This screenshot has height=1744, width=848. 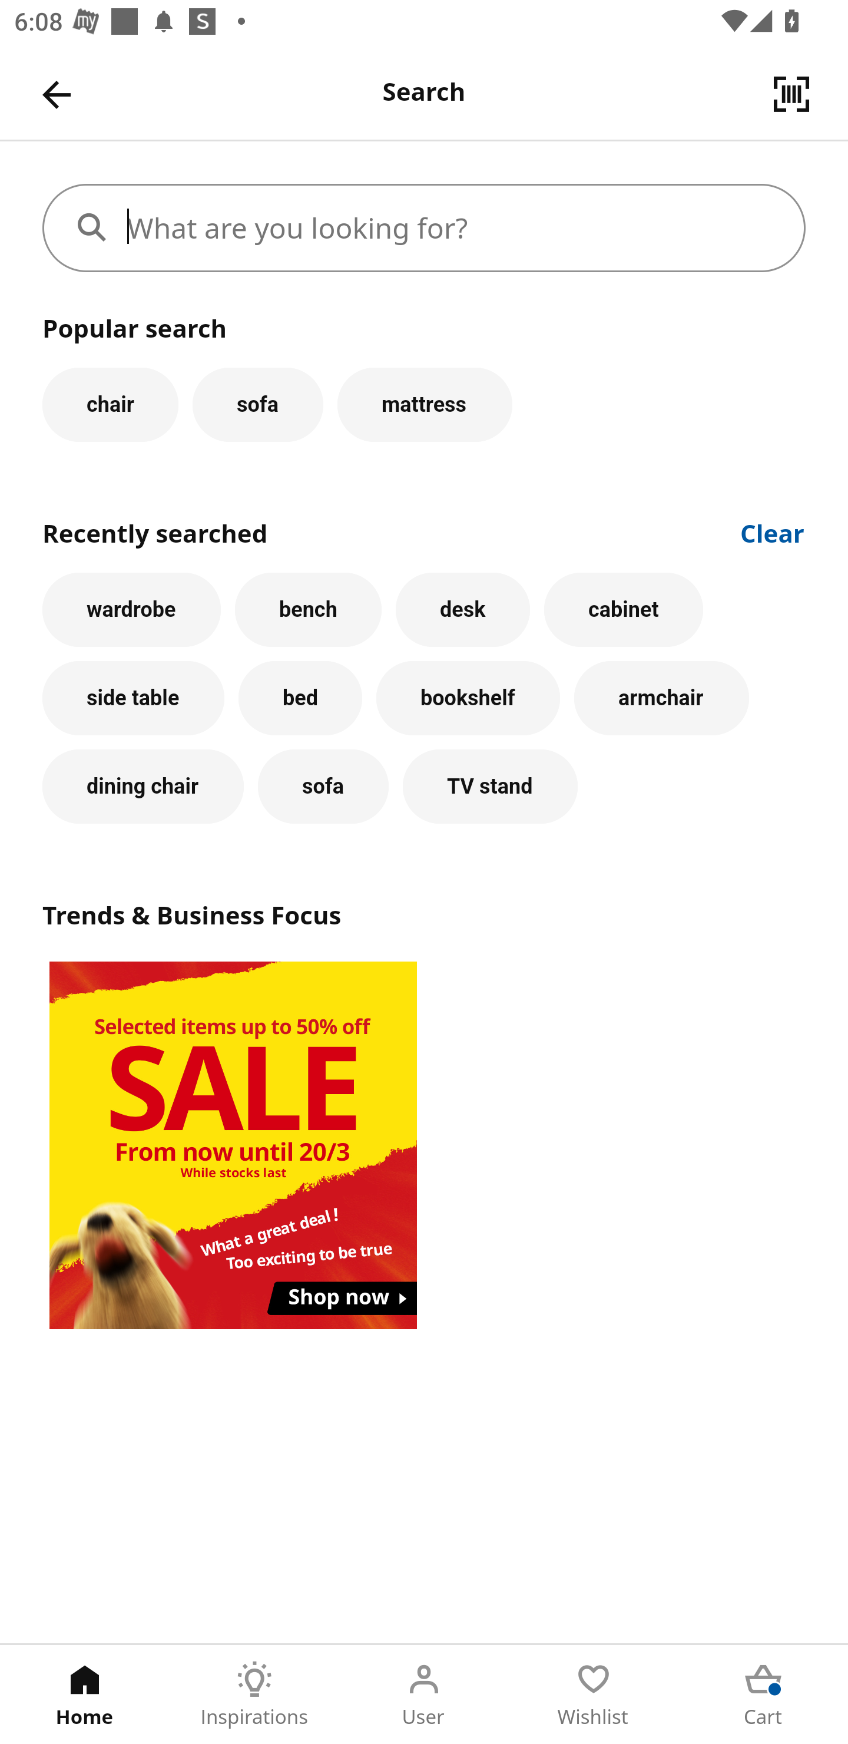 I want to click on Home
Tab 1 of 5, so click(x=85, y=1695).